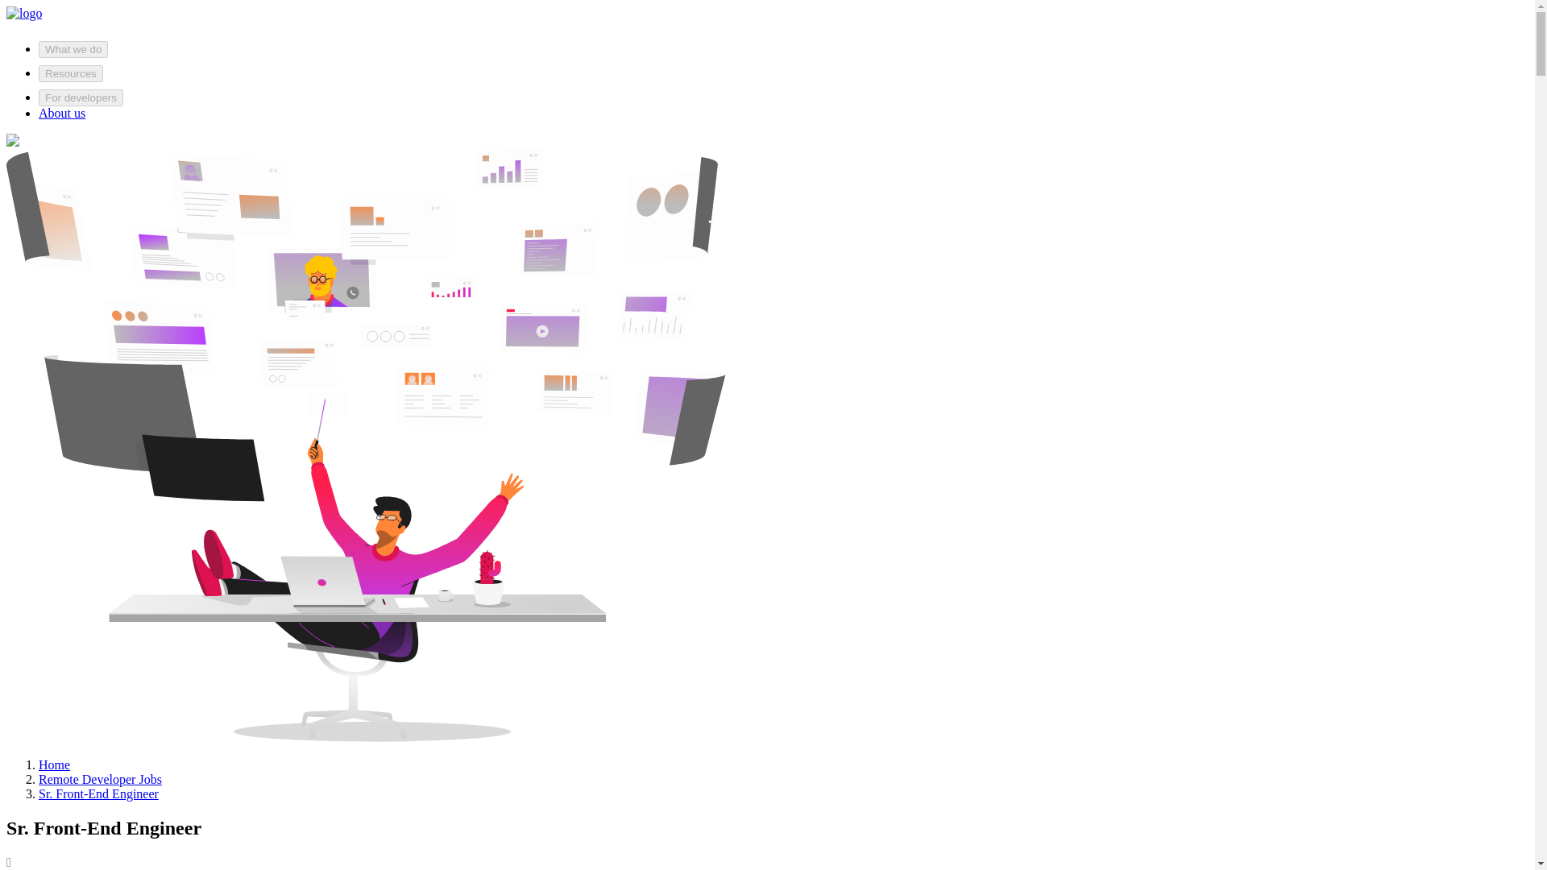 The height and width of the screenshot is (870, 1547). I want to click on For developers, so click(81, 97).